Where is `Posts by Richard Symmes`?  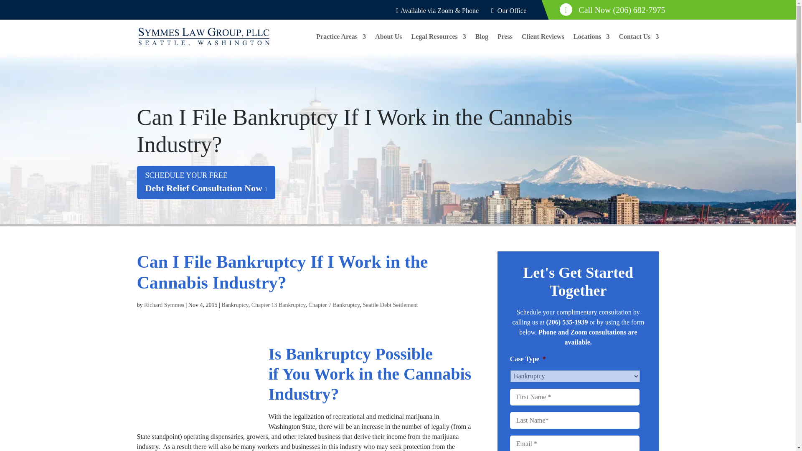
Posts by Richard Symmes is located at coordinates (206, 182).